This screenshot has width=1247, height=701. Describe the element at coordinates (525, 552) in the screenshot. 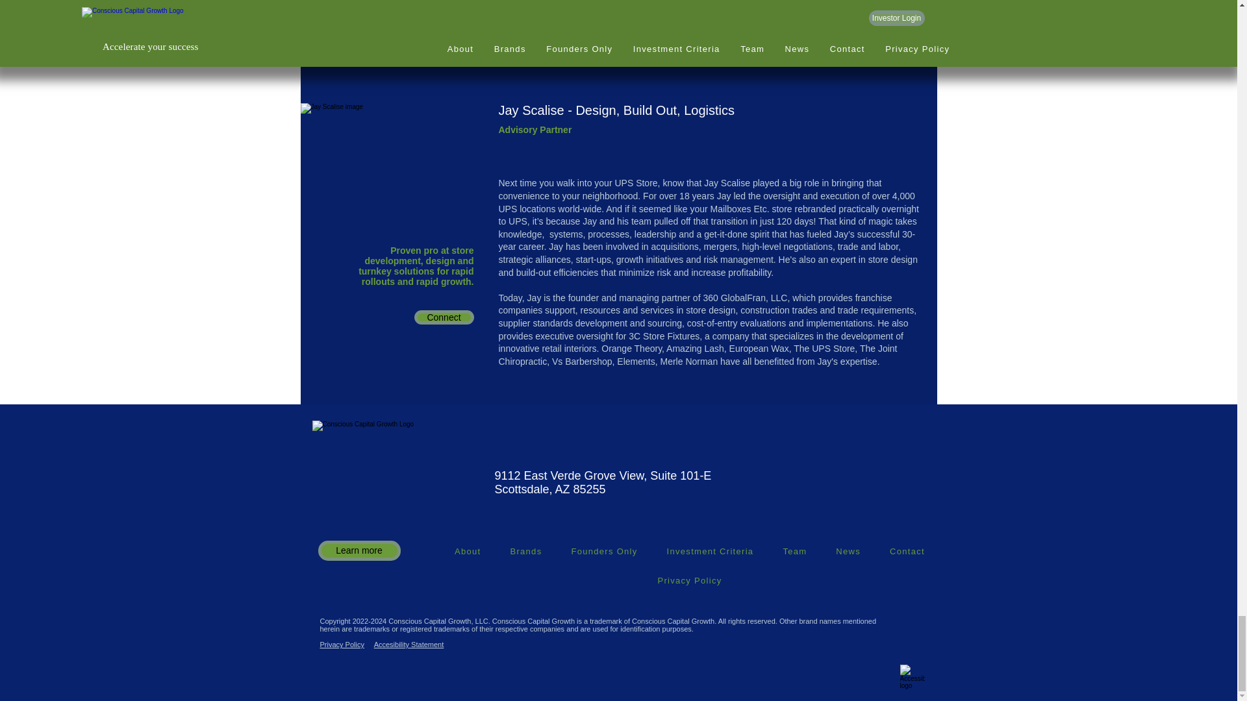

I see `Brands` at that location.